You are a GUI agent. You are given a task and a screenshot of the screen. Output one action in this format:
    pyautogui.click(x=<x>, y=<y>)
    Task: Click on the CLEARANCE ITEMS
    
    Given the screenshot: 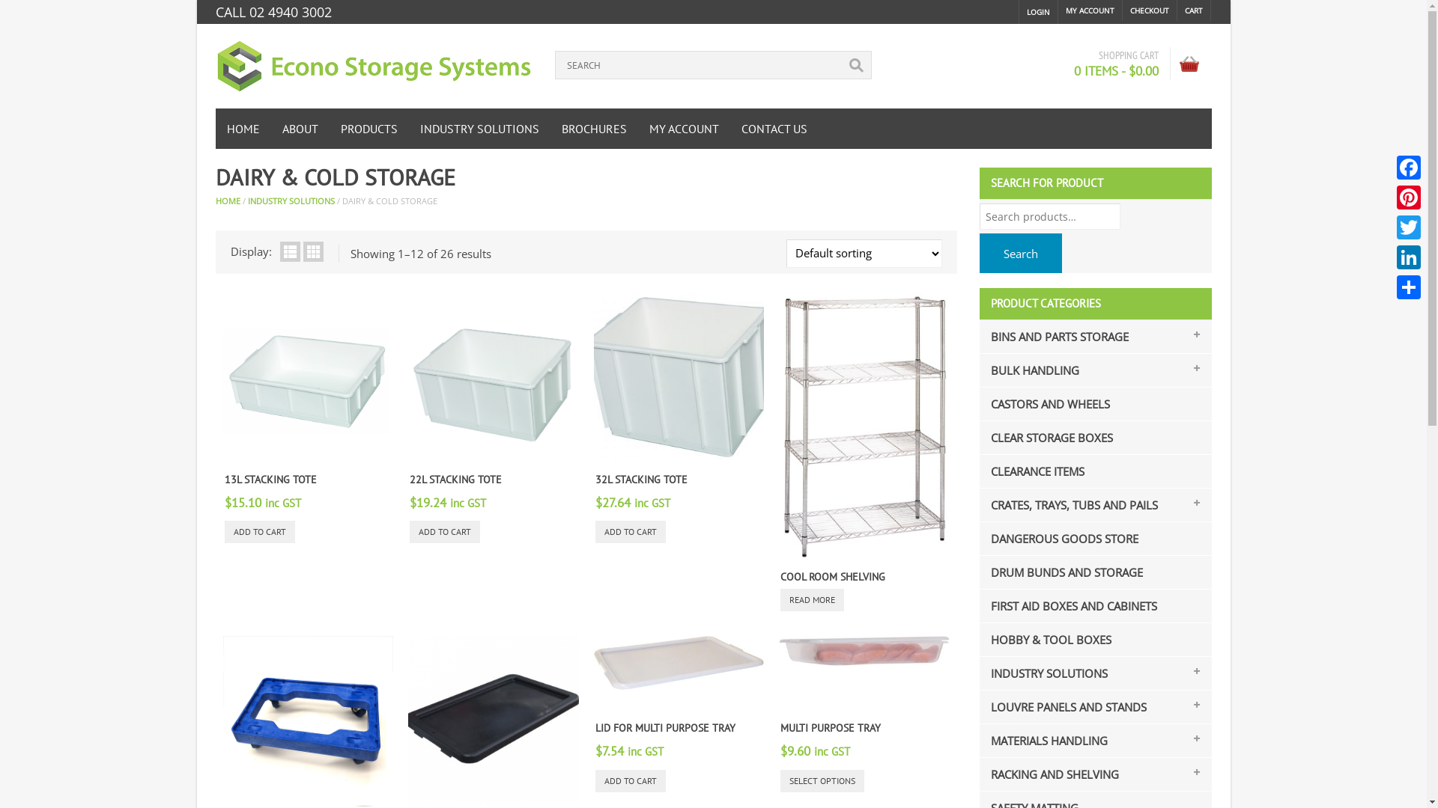 What is the action you would take?
    pyautogui.click(x=1033, y=471)
    